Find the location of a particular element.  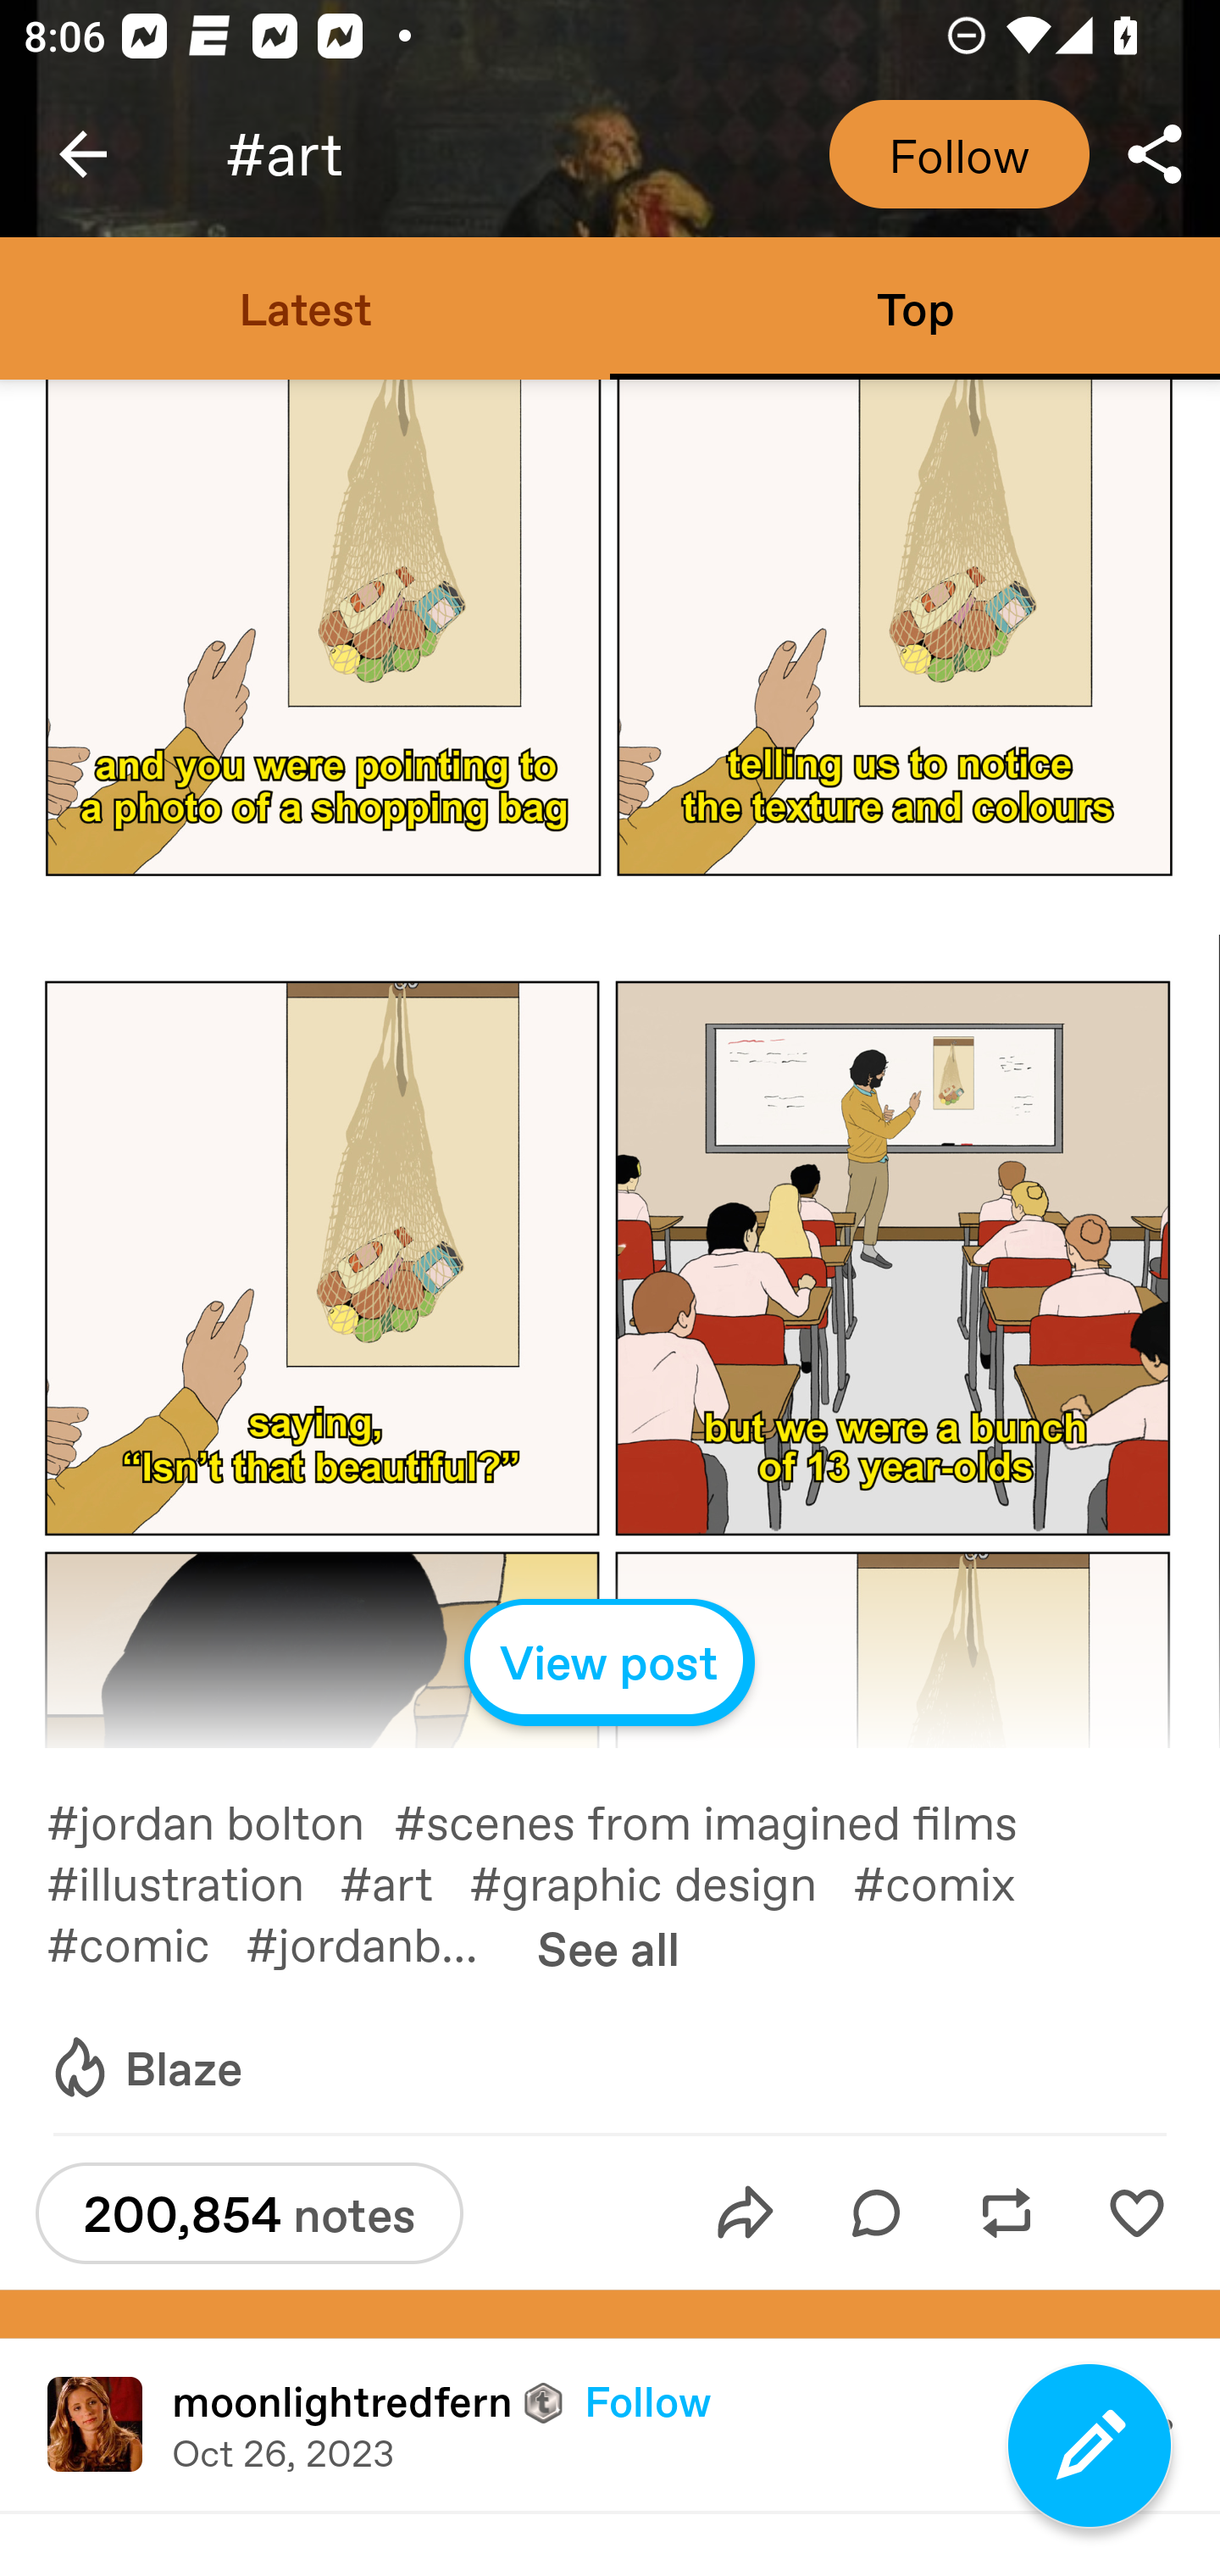

Compose a new post is located at coordinates (1090, 2446).